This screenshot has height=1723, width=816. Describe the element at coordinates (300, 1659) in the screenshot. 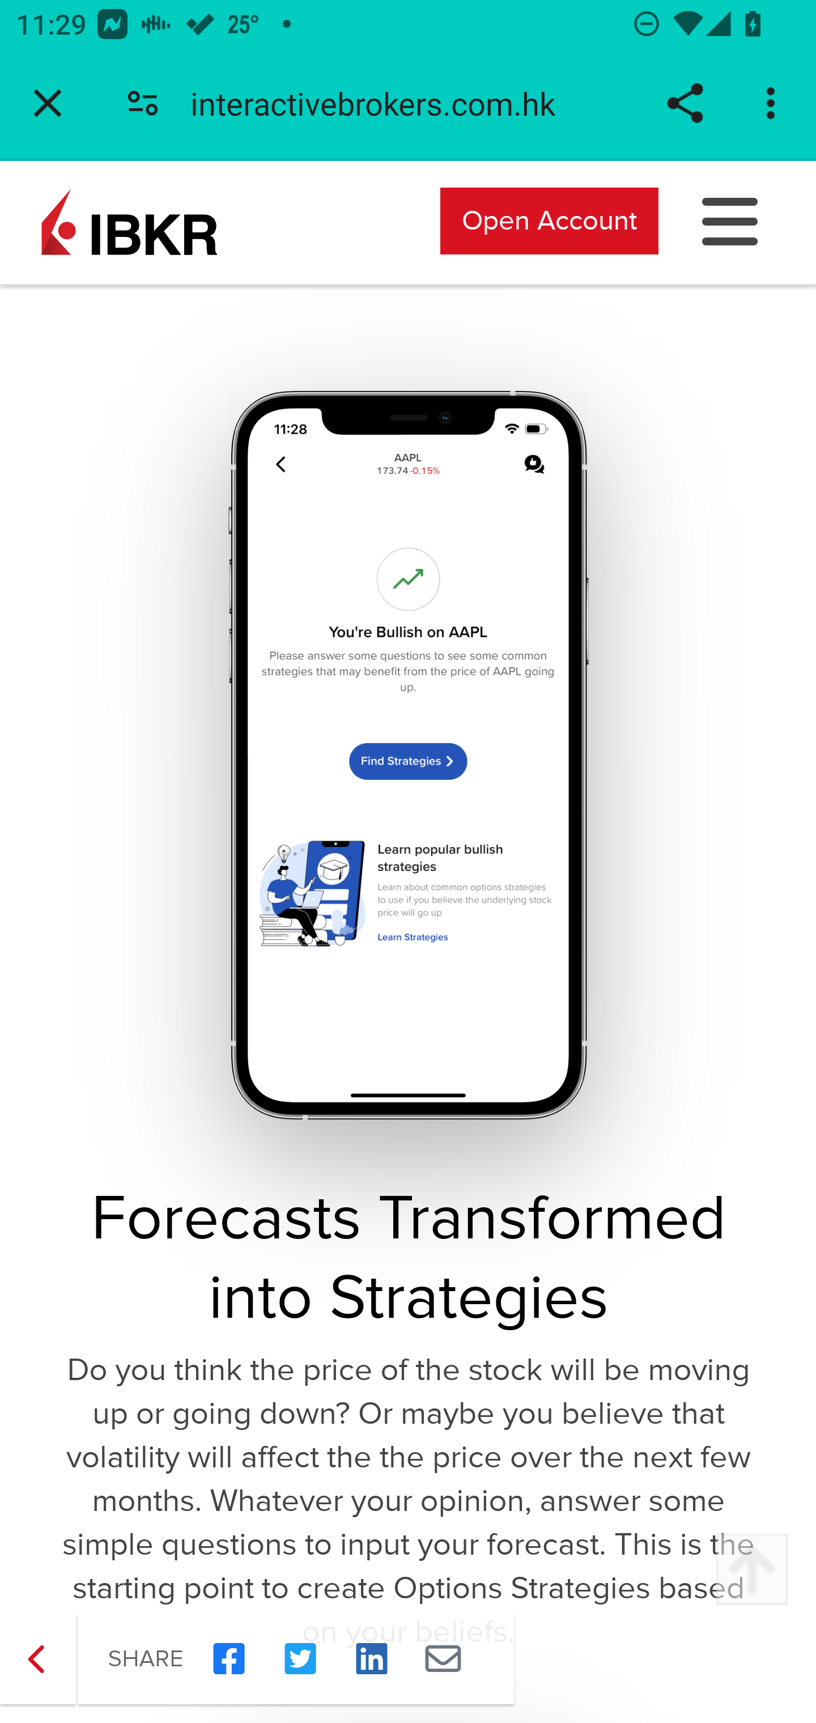

I see `Share on Twitter ` at that location.